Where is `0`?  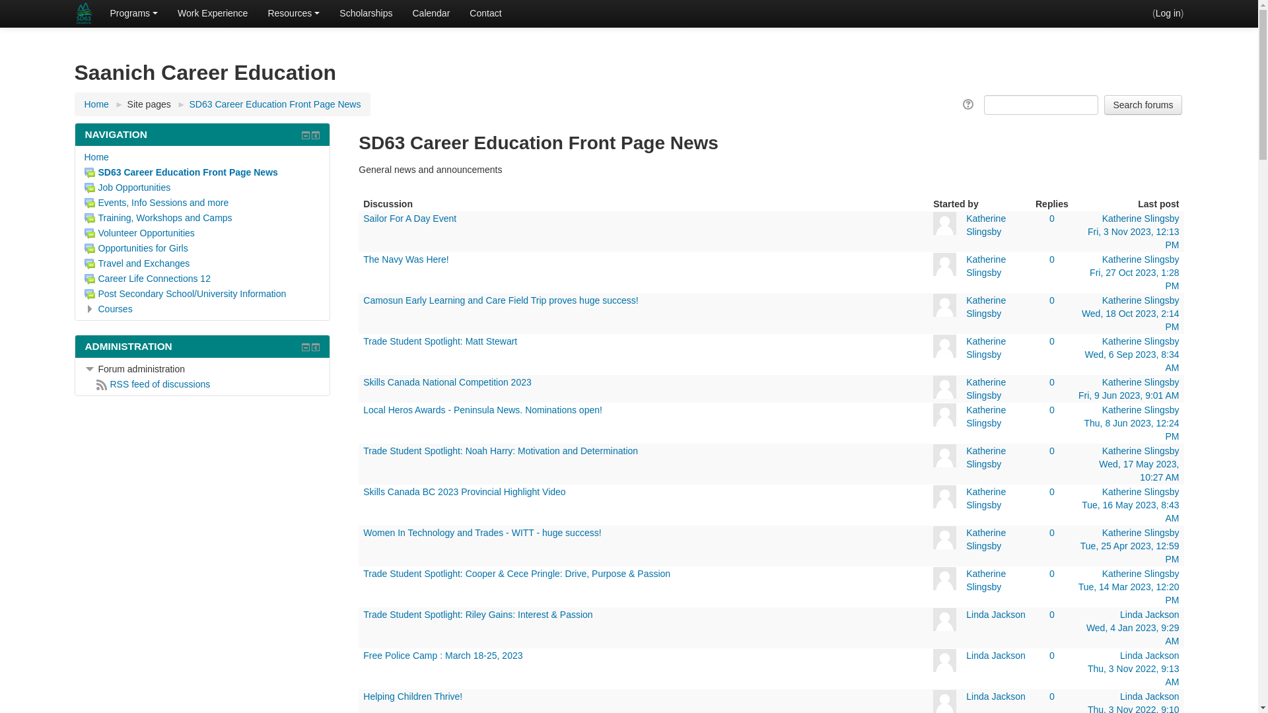
0 is located at coordinates (1052, 300).